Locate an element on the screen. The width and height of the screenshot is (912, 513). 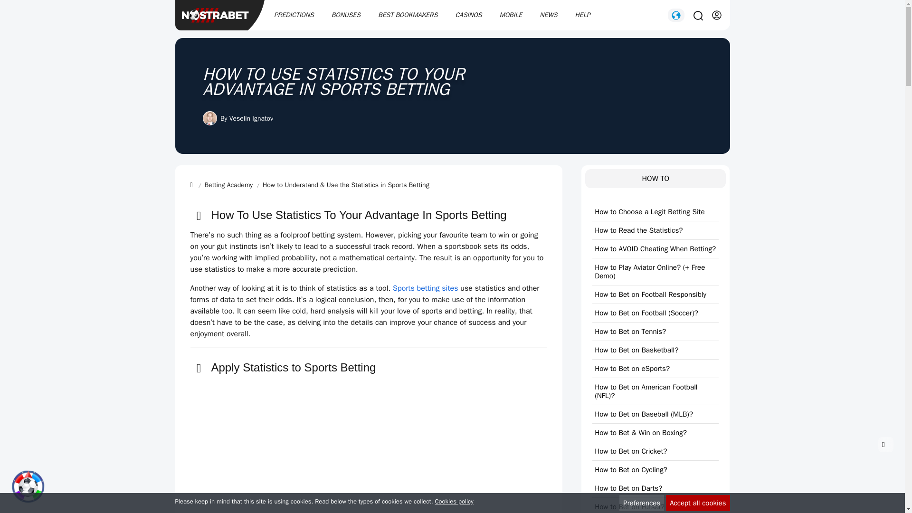
BEST BOOKMAKERS is located at coordinates (408, 15).